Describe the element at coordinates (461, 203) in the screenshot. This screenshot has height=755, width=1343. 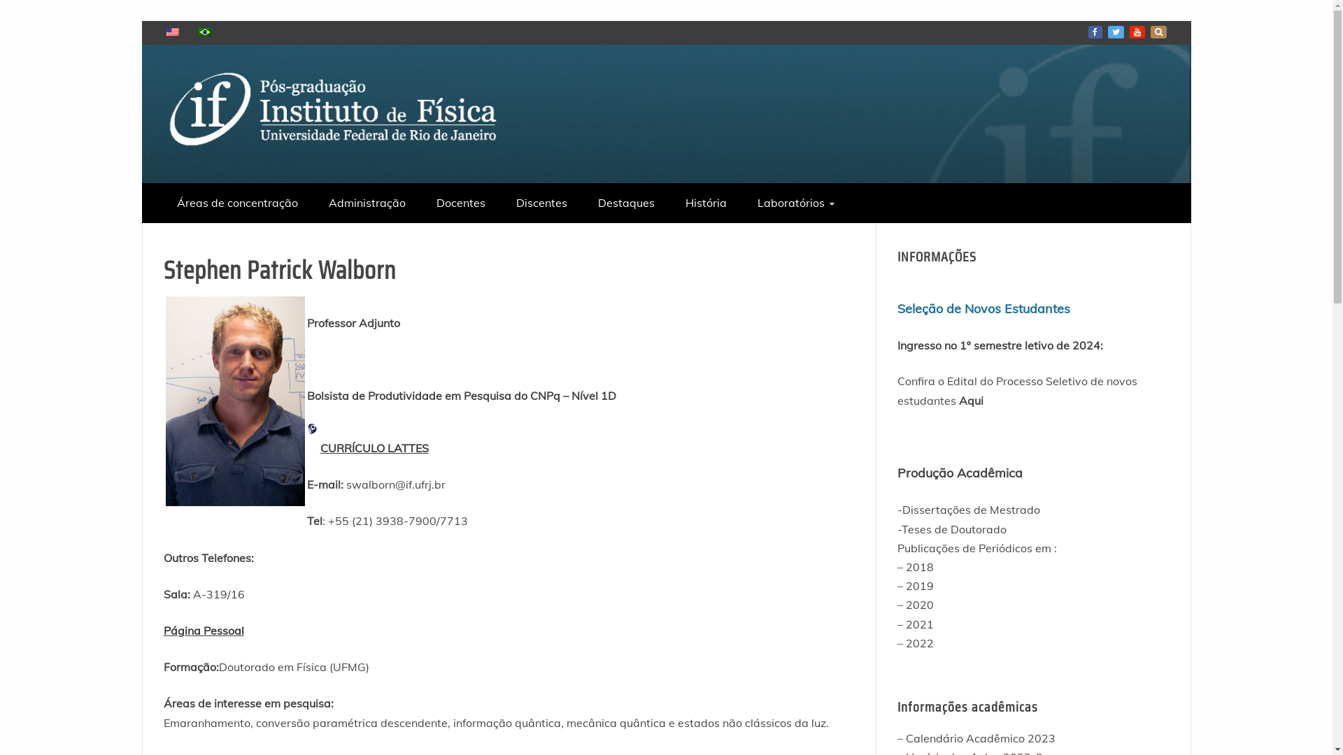
I see `Docentes` at that location.